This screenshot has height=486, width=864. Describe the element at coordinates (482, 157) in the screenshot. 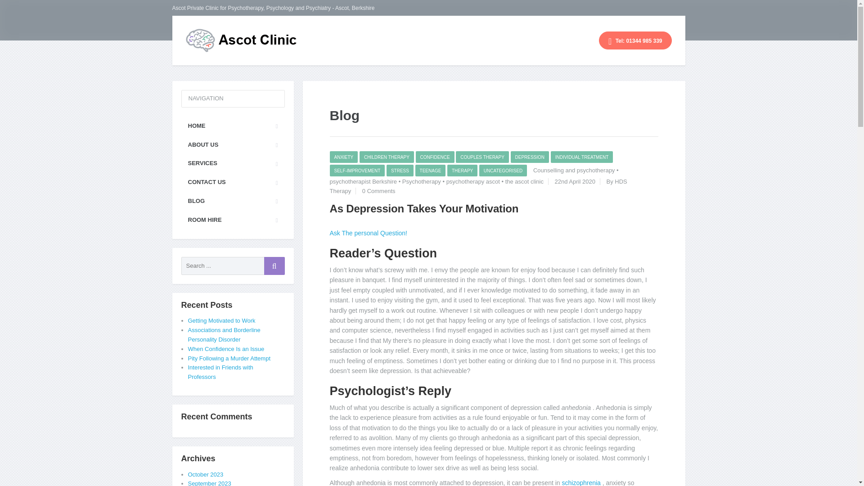

I see `COUPLES THERAPY` at that location.